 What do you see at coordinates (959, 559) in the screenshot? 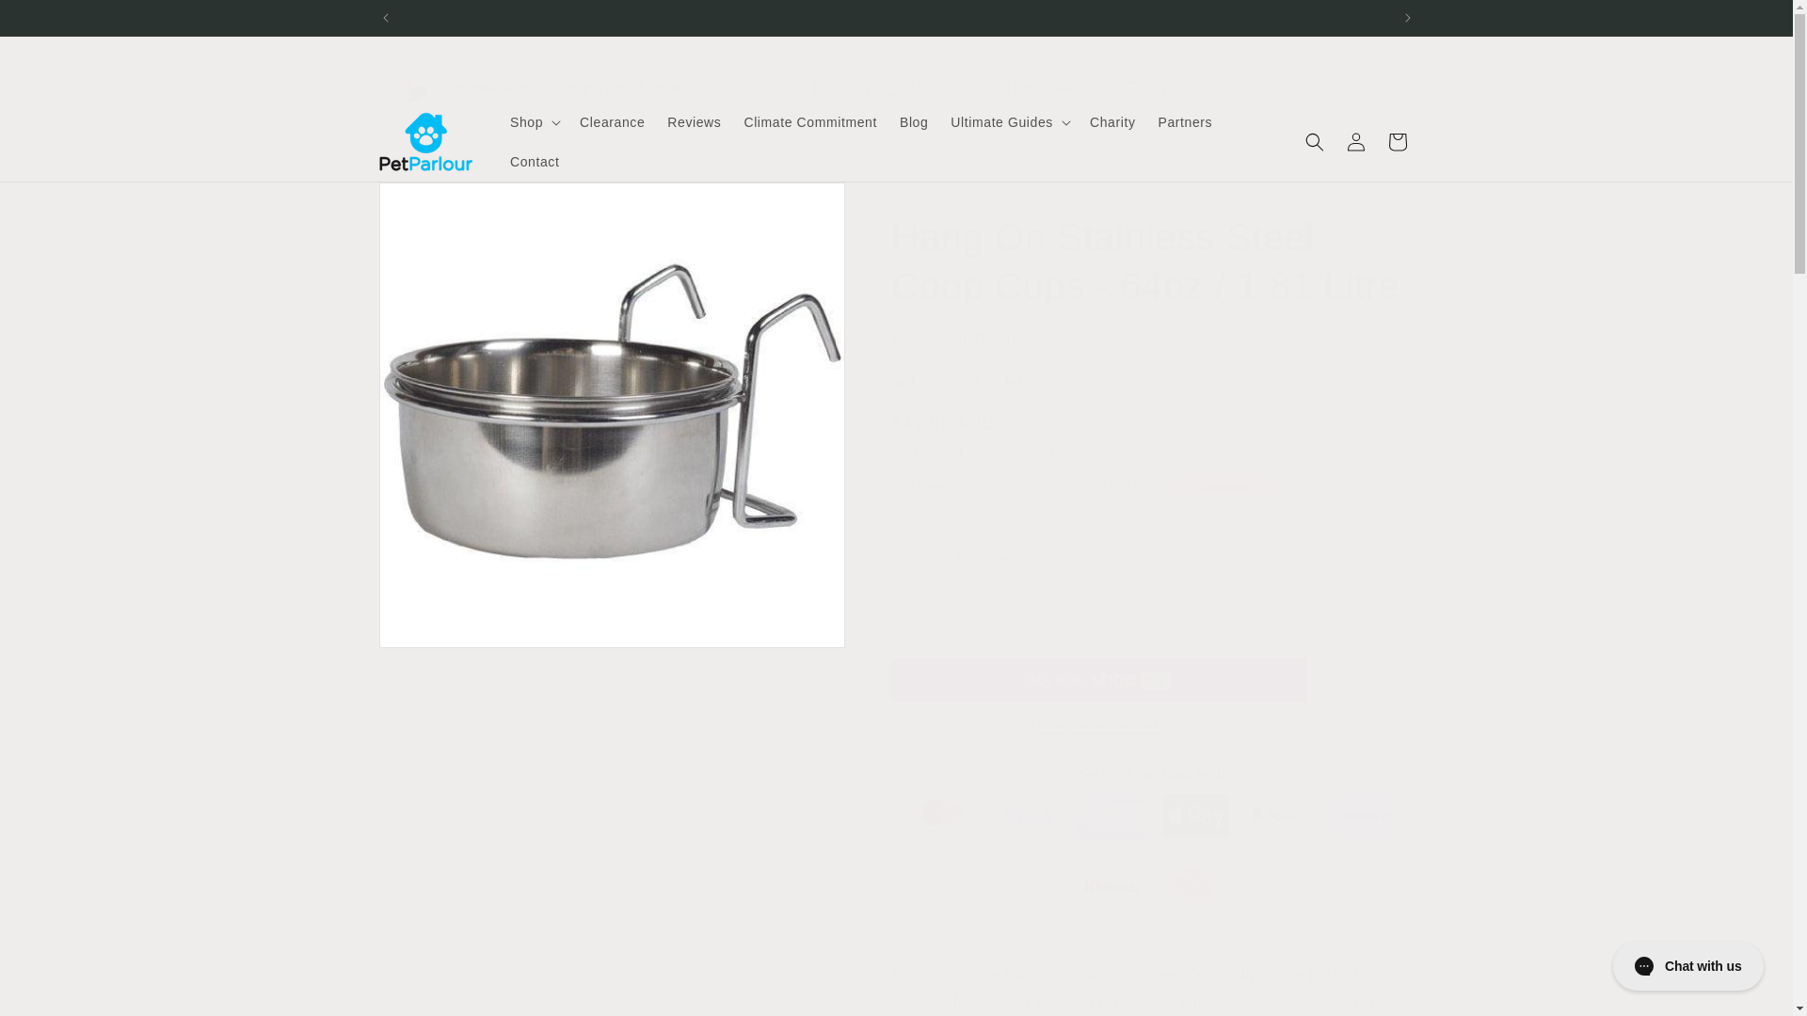
I see `1` at bounding box center [959, 559].